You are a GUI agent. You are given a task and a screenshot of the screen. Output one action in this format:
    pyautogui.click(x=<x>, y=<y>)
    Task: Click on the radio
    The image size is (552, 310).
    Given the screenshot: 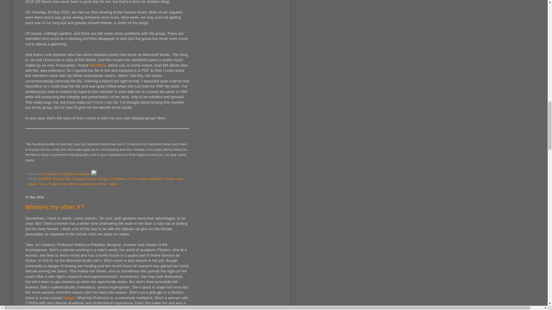 What is the action you would take?
    pyautogui.click(x=179, y=179)
    